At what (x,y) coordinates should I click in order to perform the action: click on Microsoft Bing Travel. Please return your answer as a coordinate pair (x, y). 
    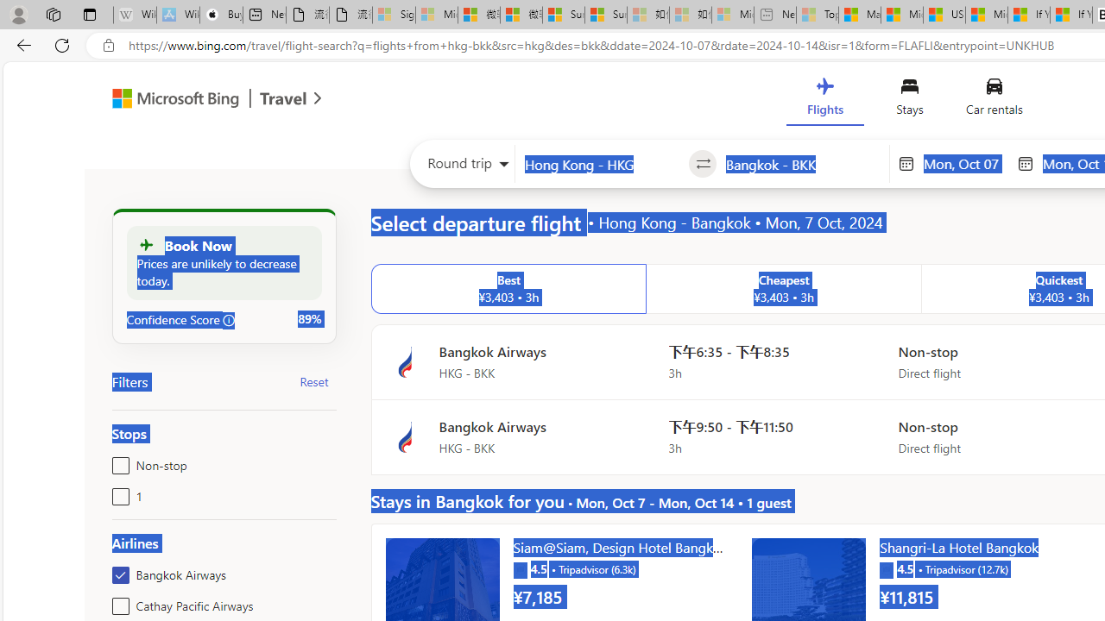
    Looking at the image, I should click on (199, 100).